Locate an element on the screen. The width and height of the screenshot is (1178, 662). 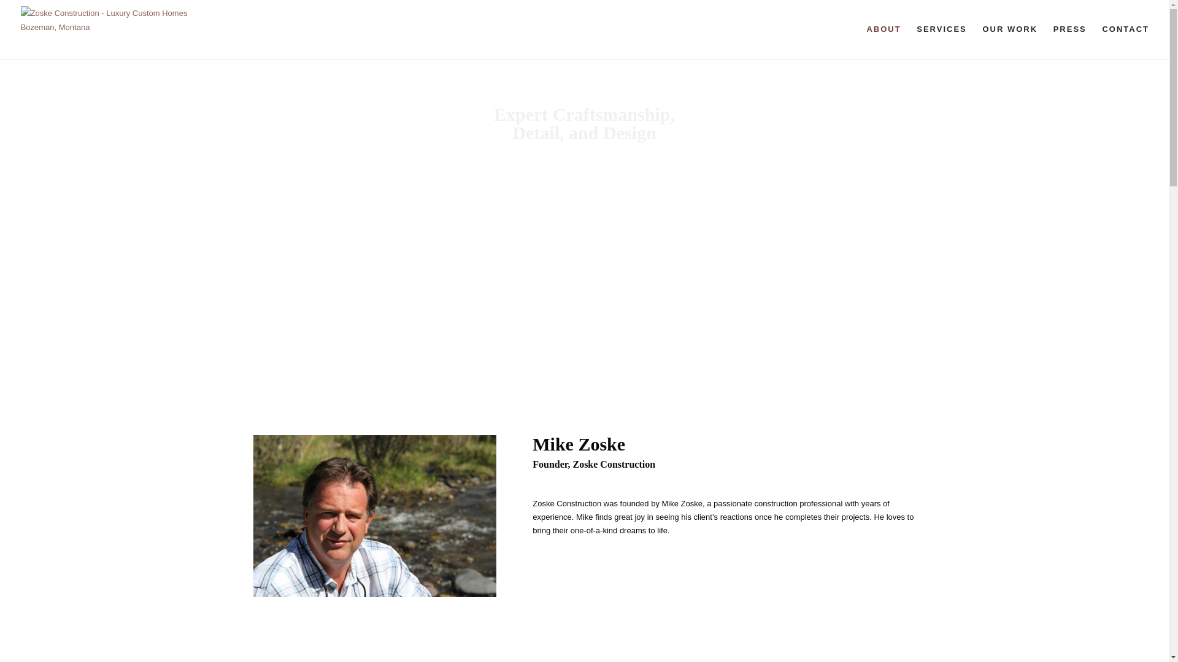
CONTACT is located at coordinates (1125, 42).